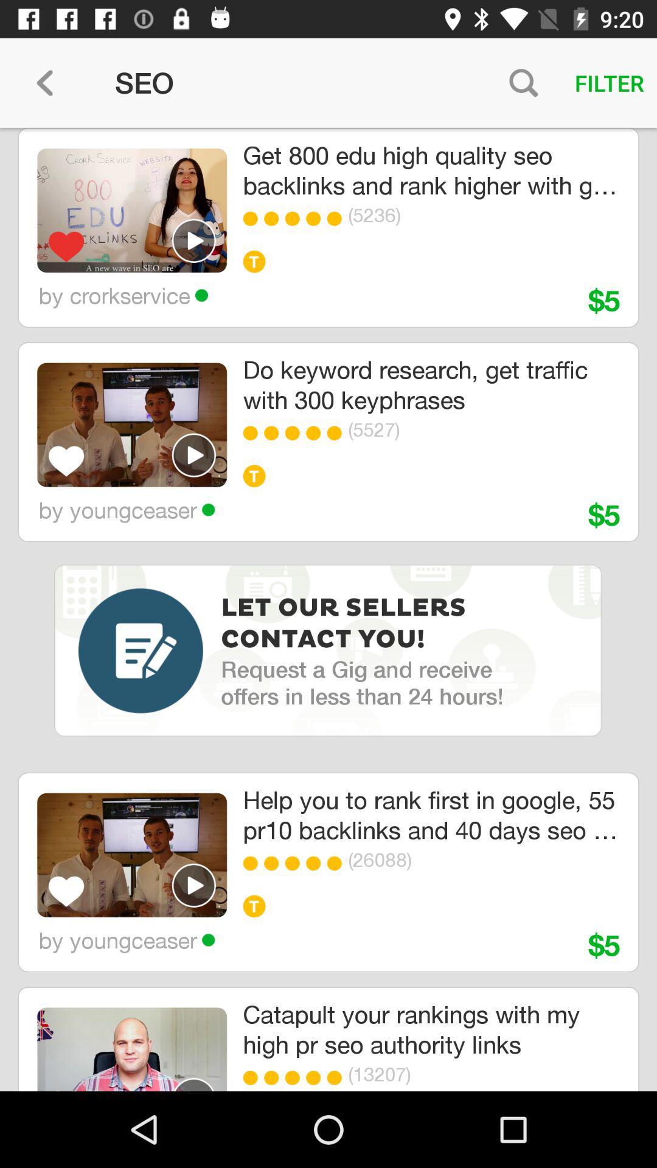 This screenshot has width=657, height=1168. What do you see at coordinates (194, 455) in the screenshot?
I see `click the video icon in the second block` at bounding box center [194, 455].